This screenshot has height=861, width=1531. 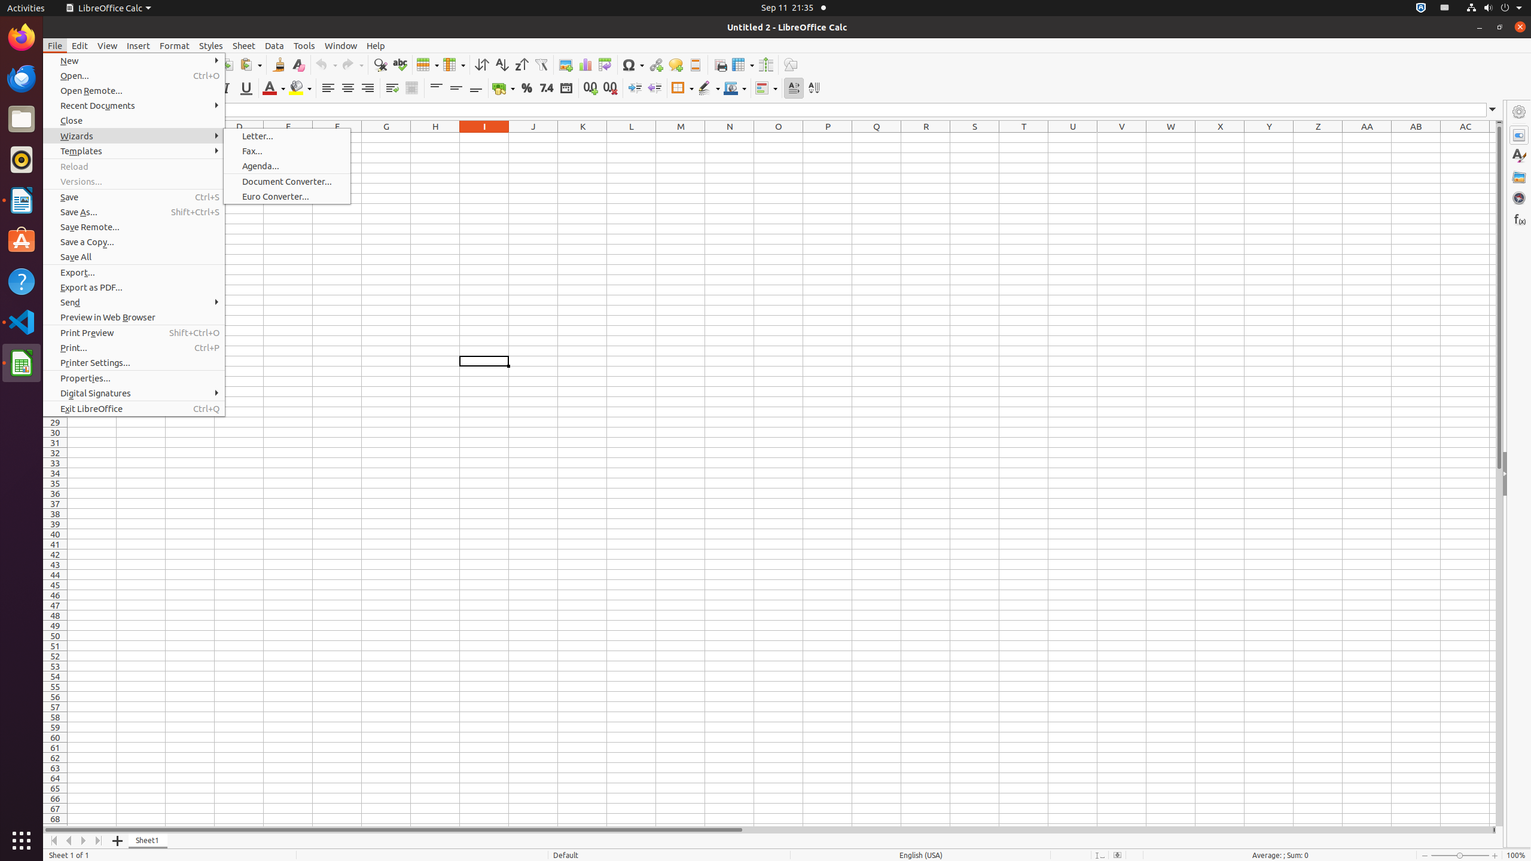 What do you see at coordinates (582, 138) in the screenshot?
I see `K1` at bounding box center [582, 138].